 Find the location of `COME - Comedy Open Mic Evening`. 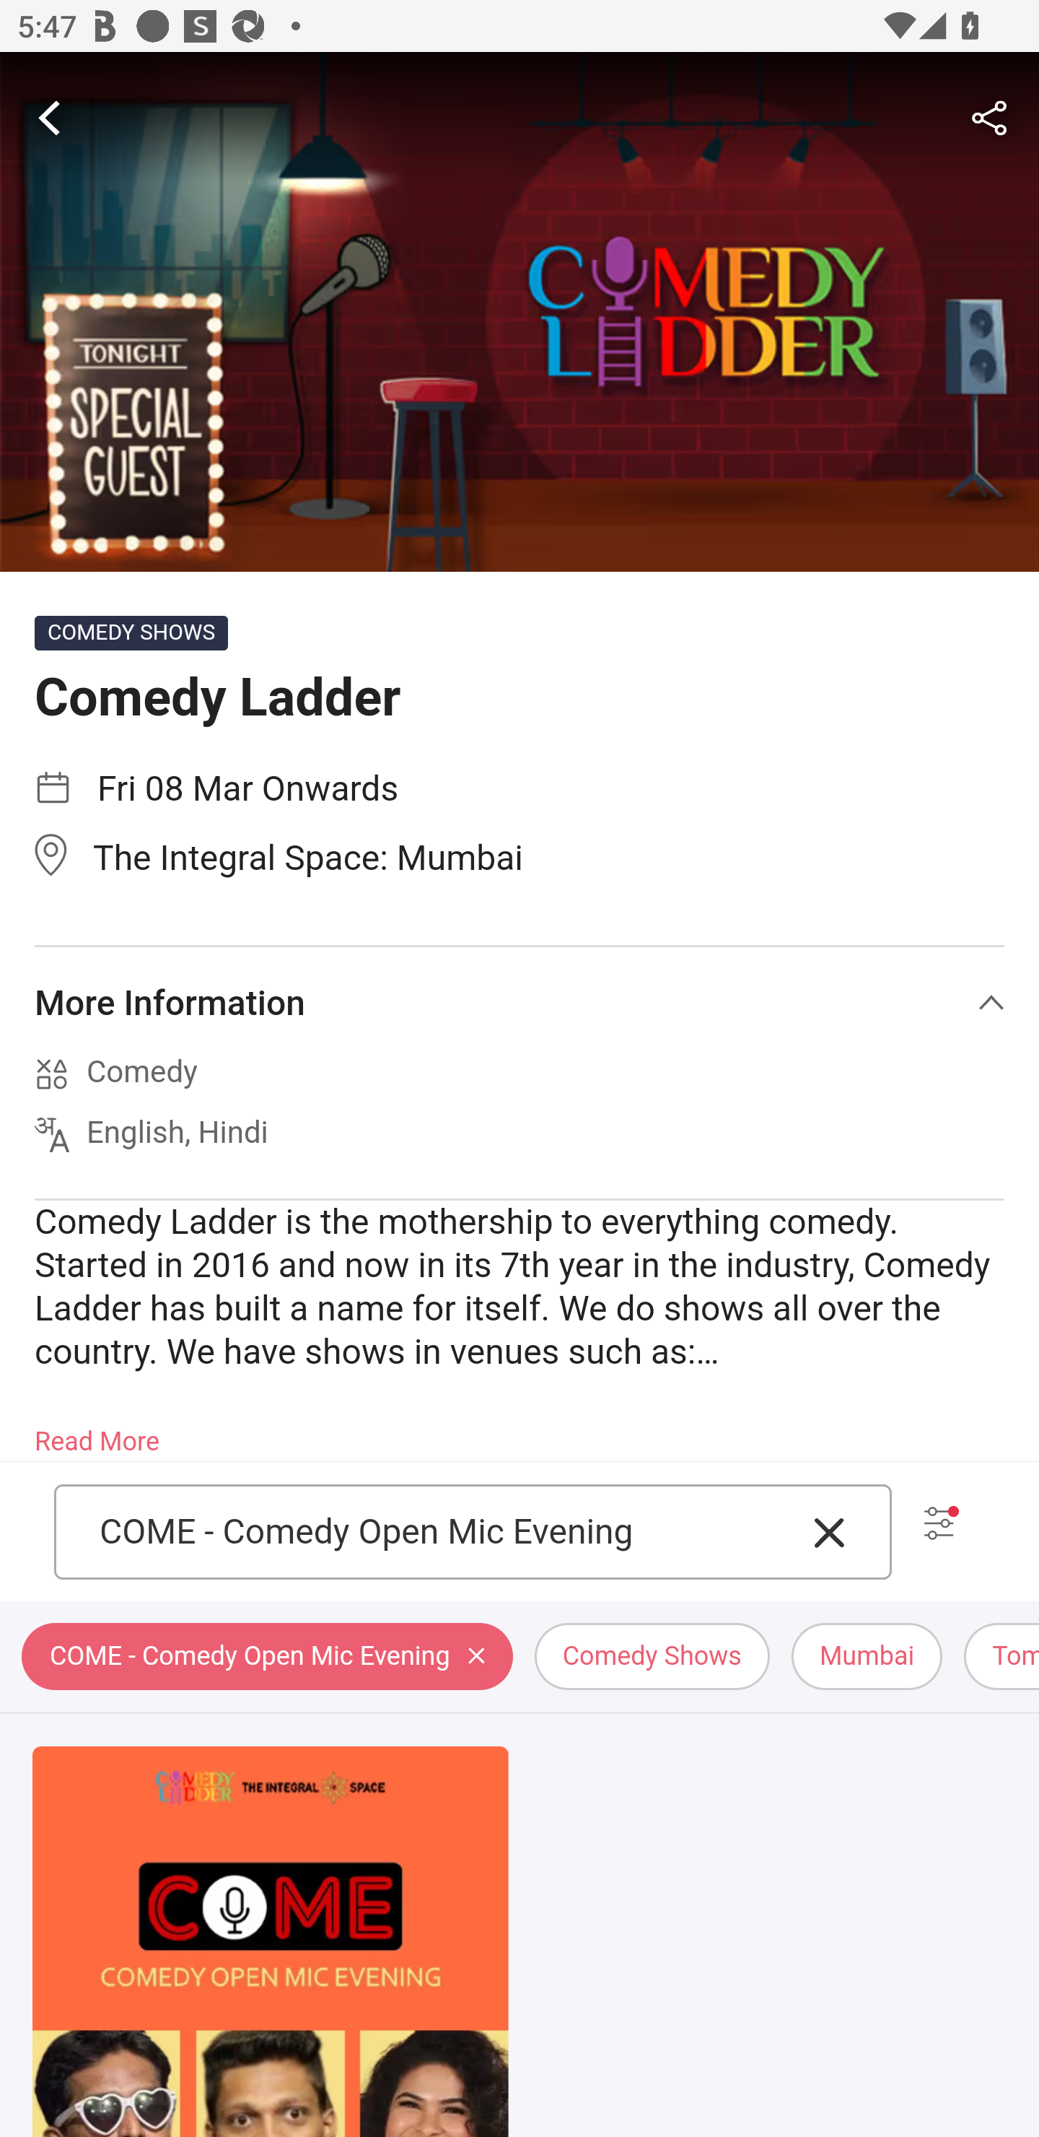

COME - Comedy Open Mic Evening is located at coordinates (267, 1657).